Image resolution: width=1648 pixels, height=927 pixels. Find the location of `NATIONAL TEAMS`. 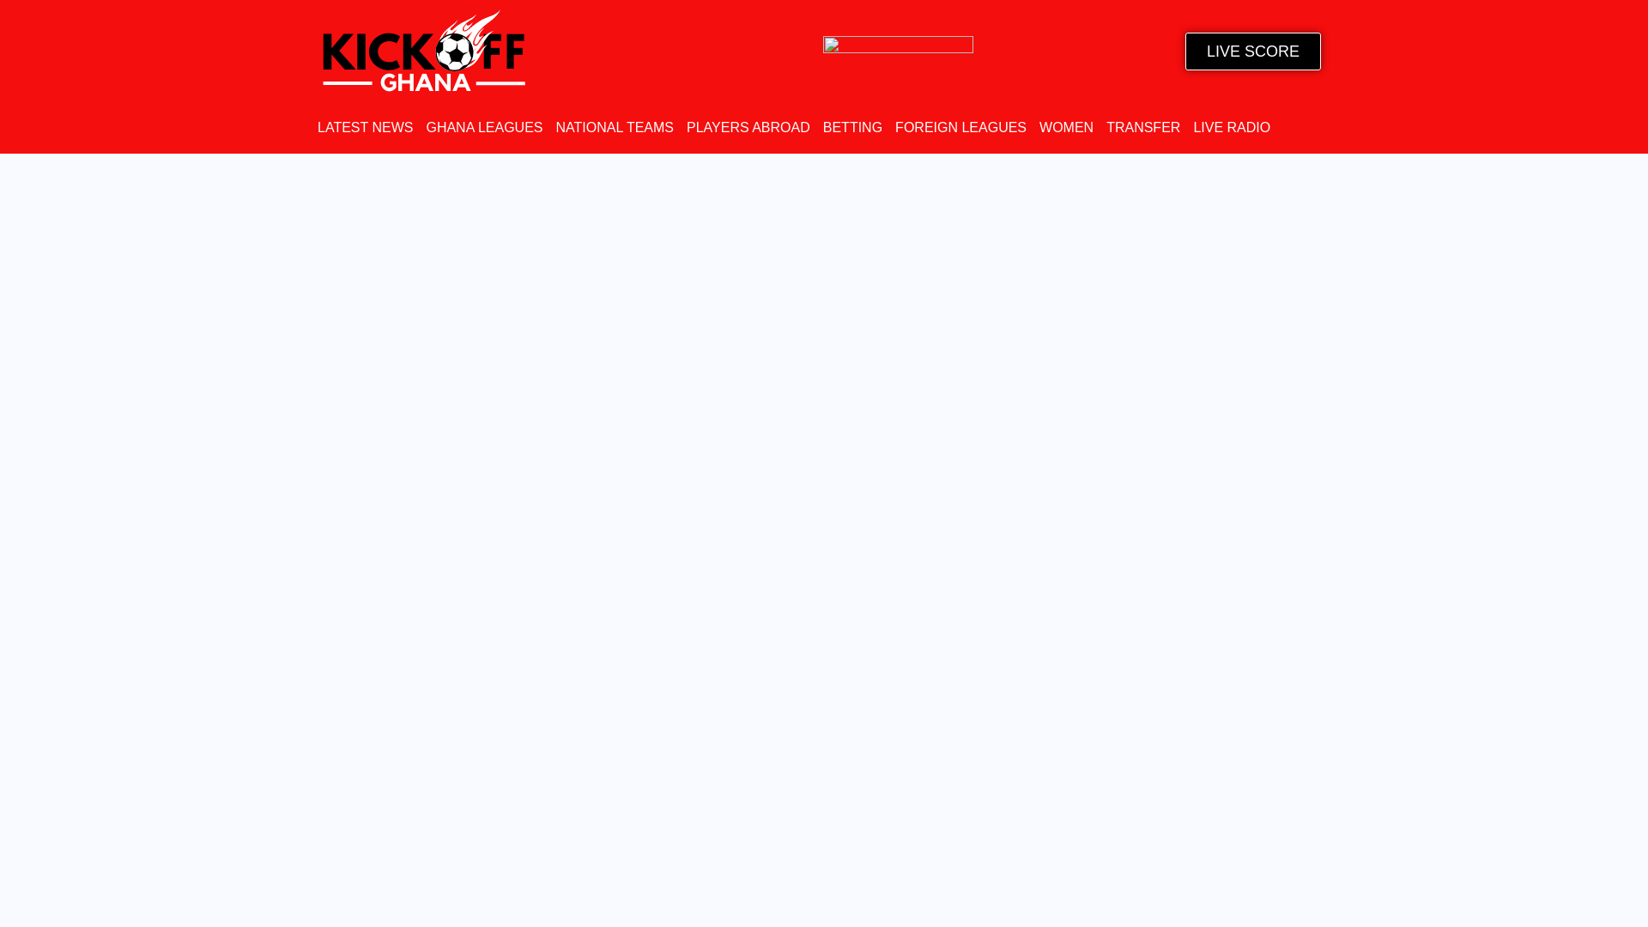

NATIONAL TEAMS is located at coordinates (615, 127).